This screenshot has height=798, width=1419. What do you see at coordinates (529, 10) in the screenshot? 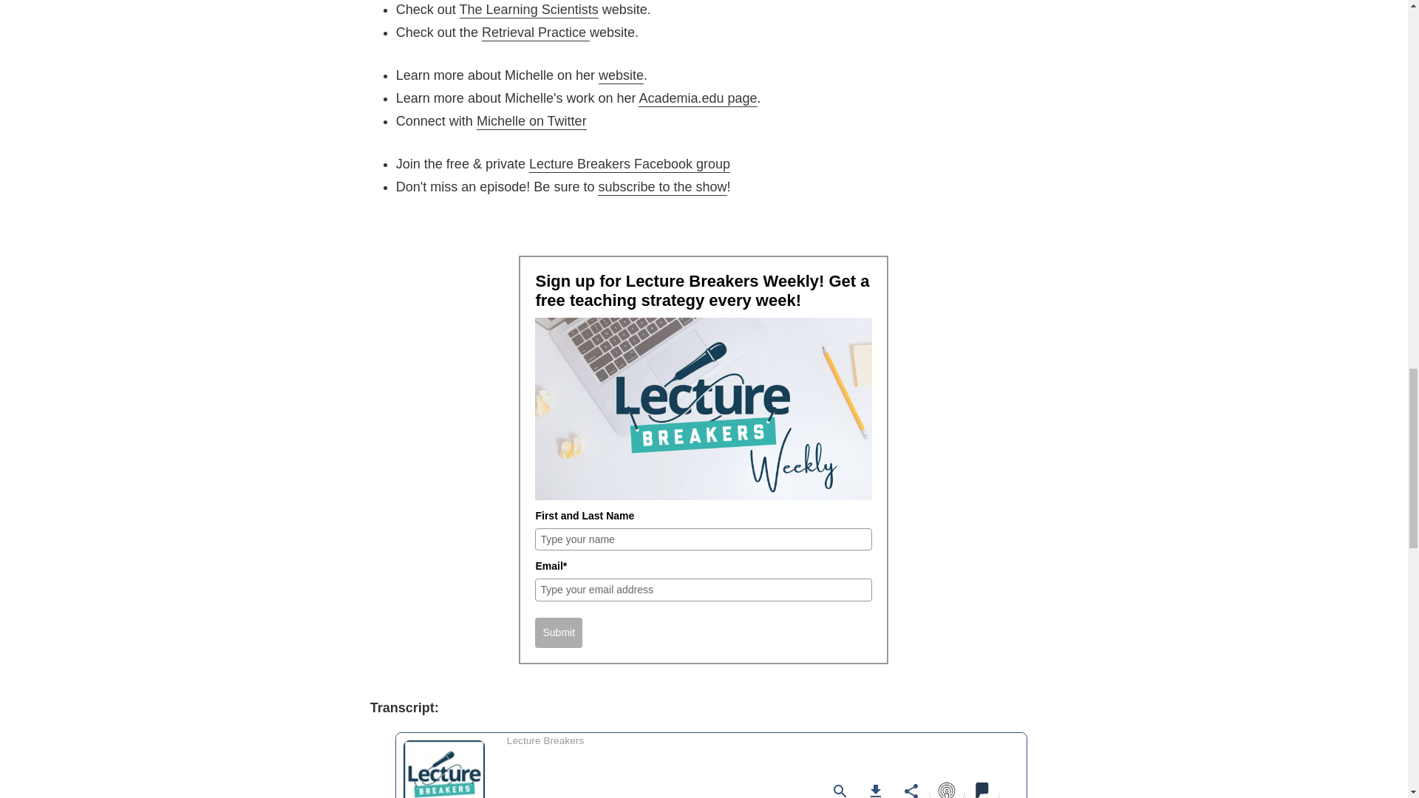
I see `lecture breakers teaching and learning podcast ` at bounding box center [529, 10].